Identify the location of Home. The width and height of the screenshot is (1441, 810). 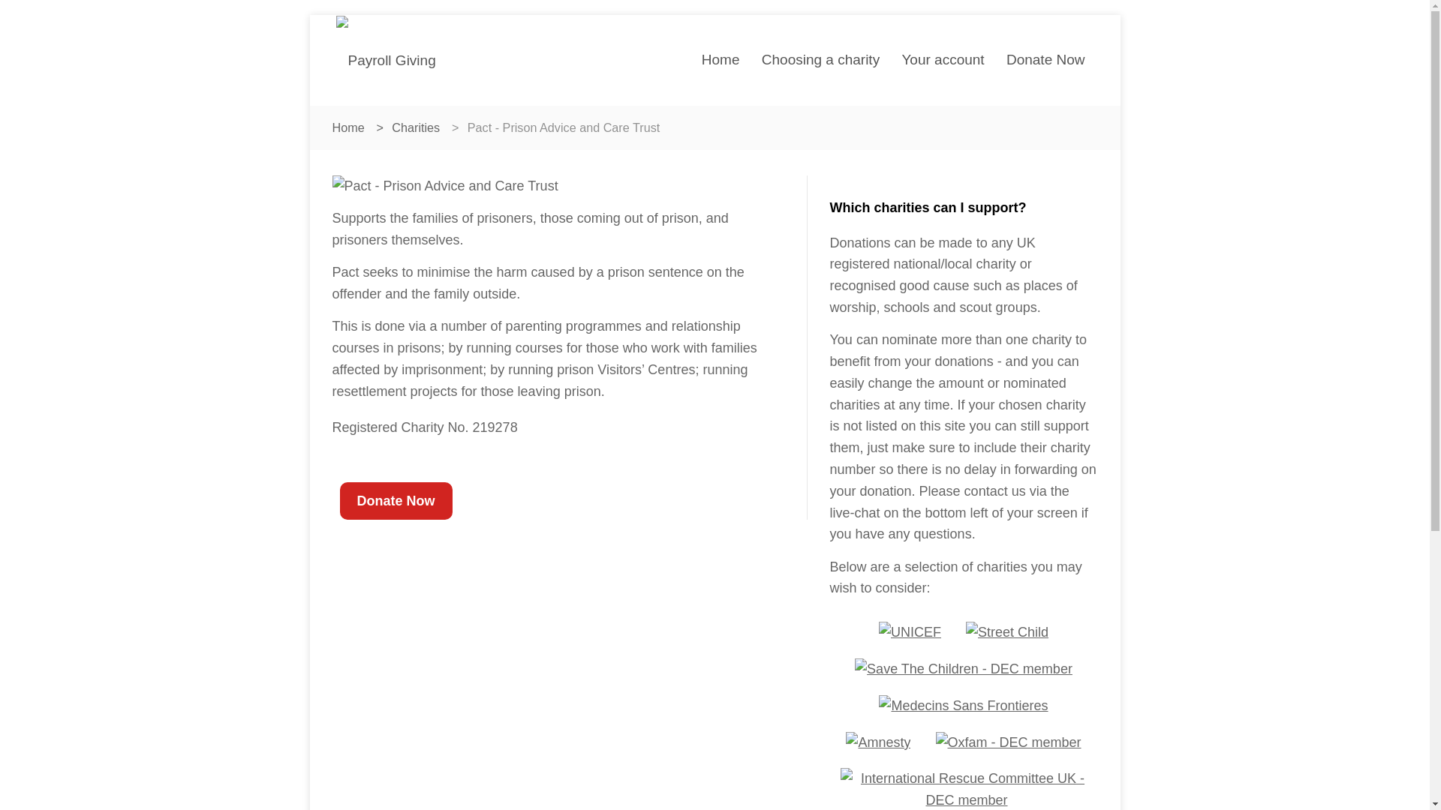
(720, 59).